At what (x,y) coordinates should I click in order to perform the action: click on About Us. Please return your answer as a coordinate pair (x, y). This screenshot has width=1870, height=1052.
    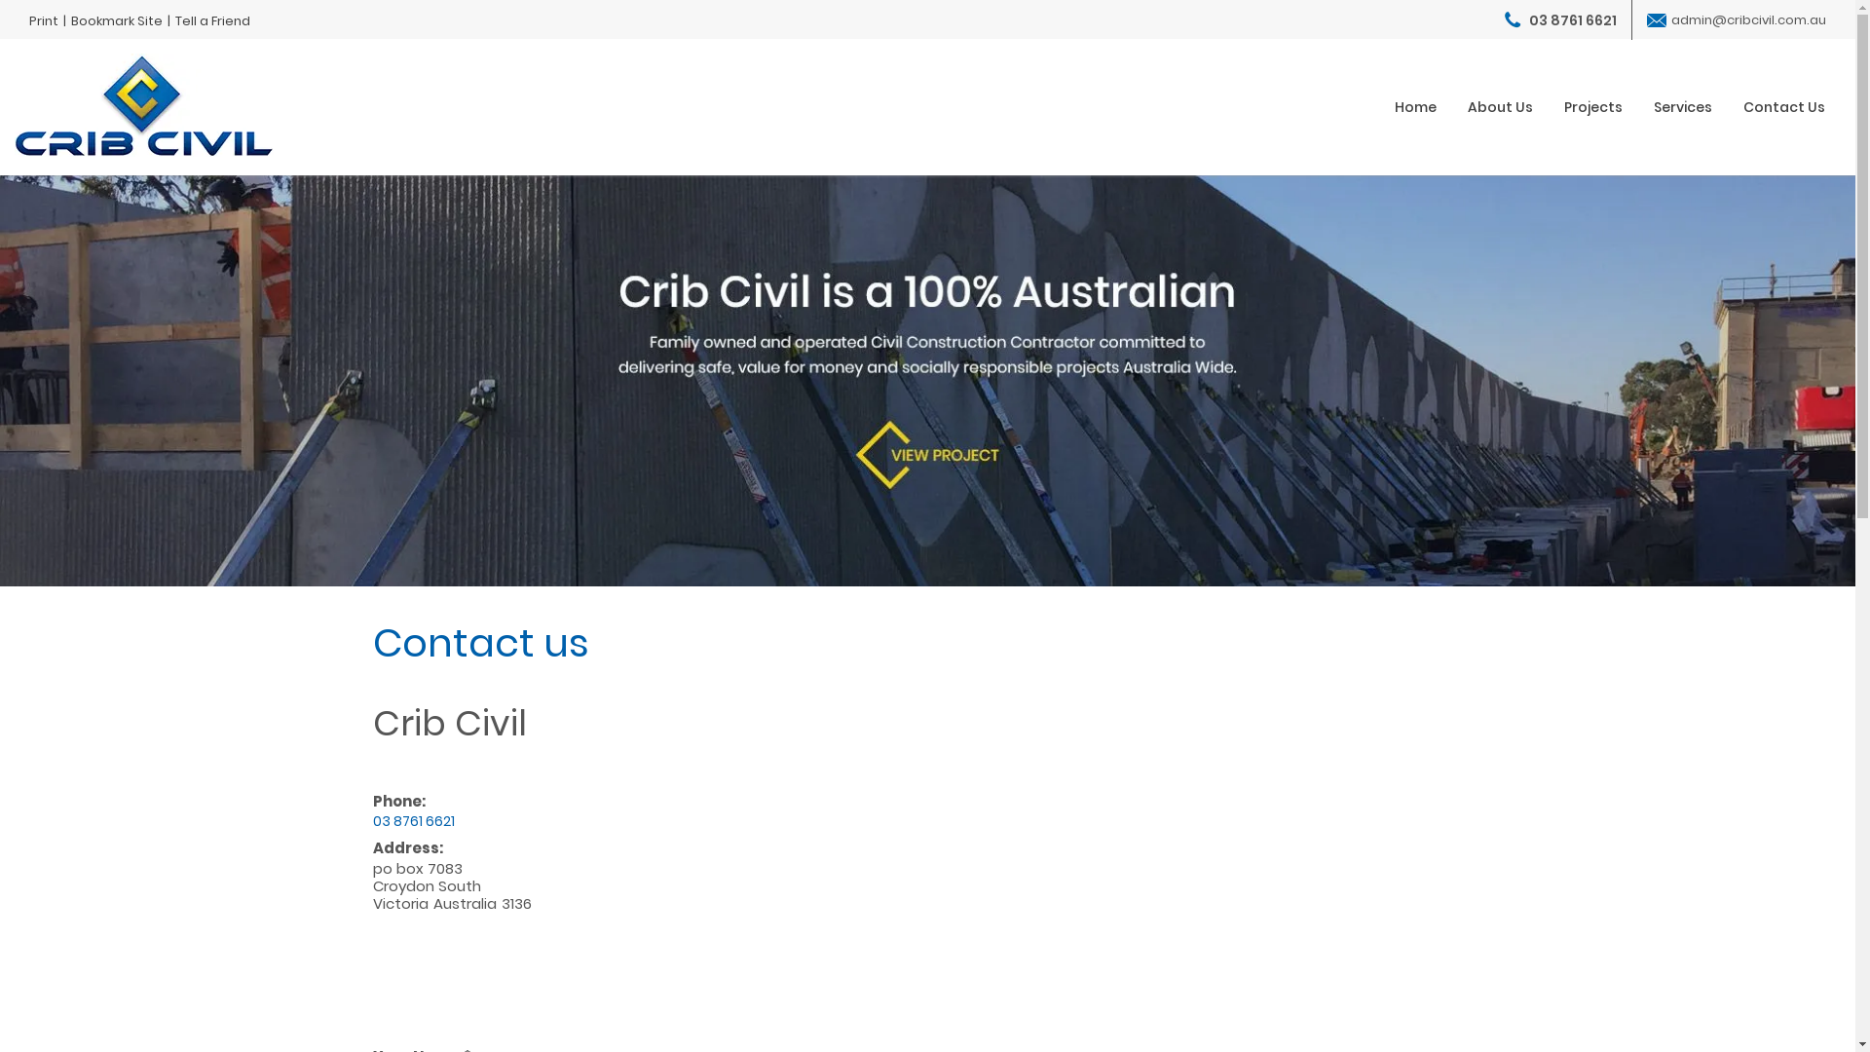
    Looking at the image, I should click on (1500, 107).